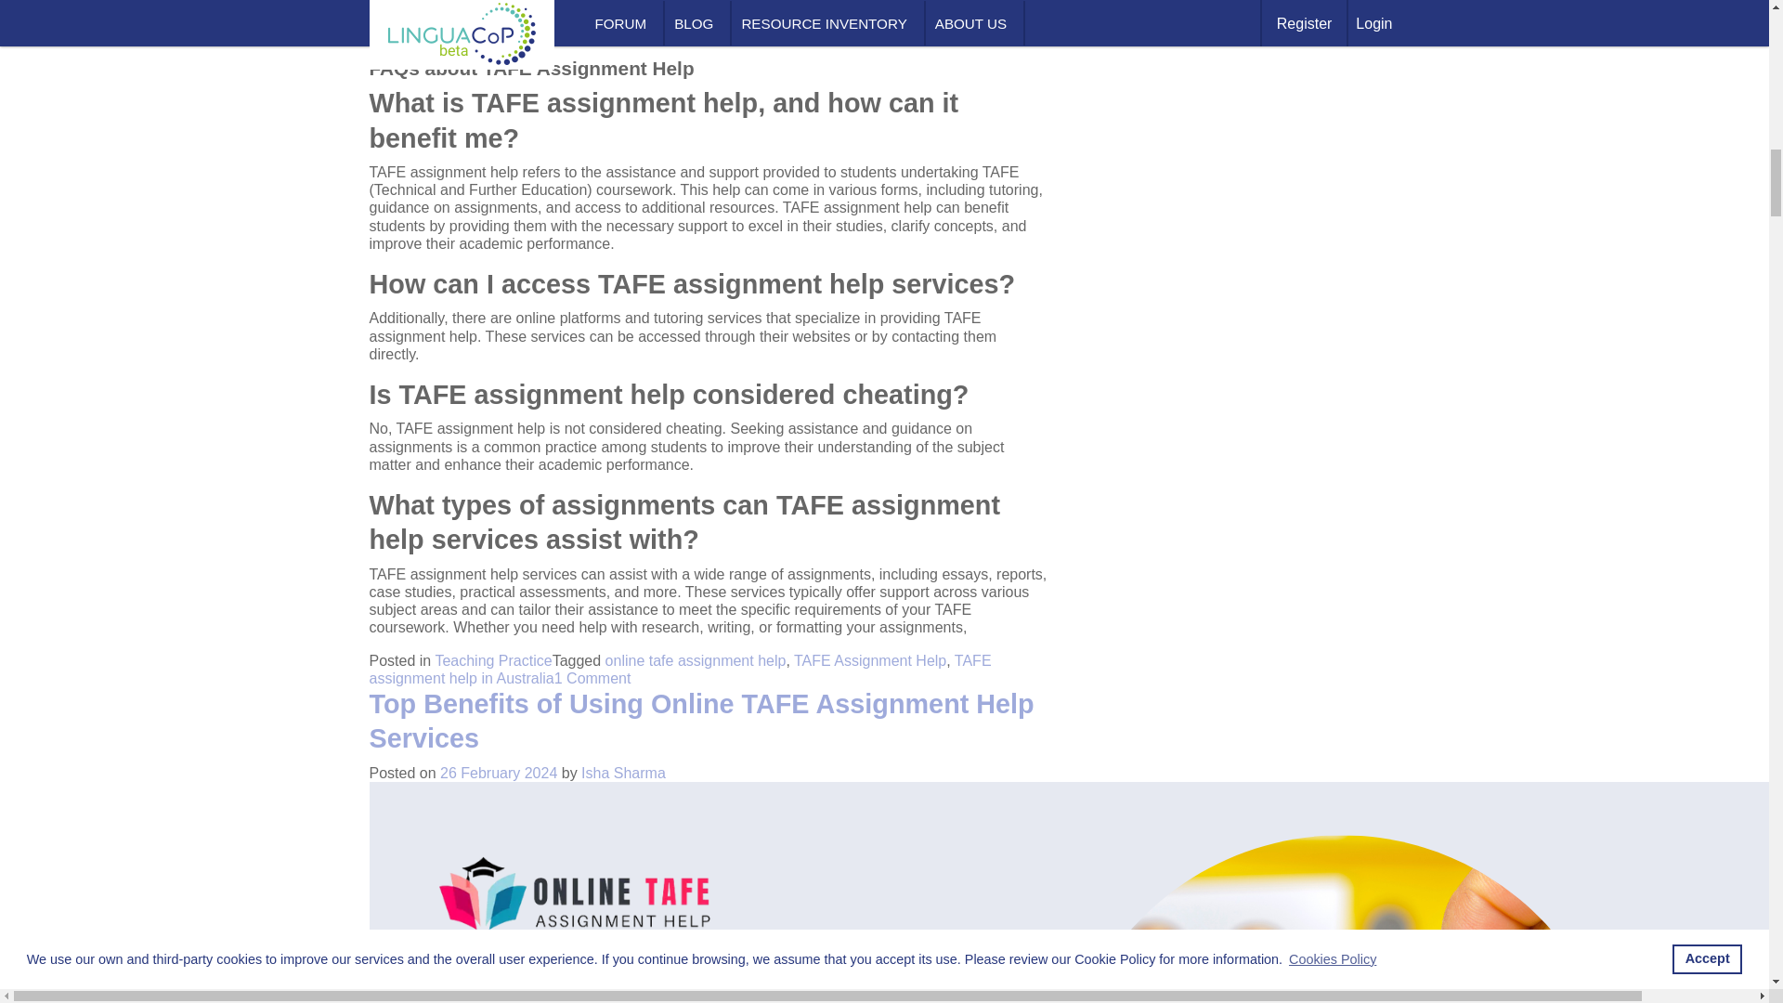 The image size is (1783, 1003). What do you see at coordinates (869, 661) in the screenshot?
I see `TAFE Assignment Help` at bounding box center [869, 661].